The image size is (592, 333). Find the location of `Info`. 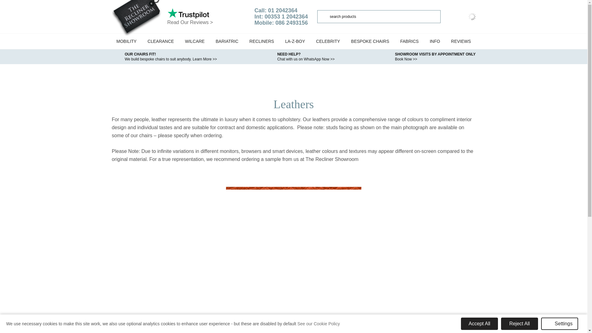

Info is located at coordinates (435, 41).